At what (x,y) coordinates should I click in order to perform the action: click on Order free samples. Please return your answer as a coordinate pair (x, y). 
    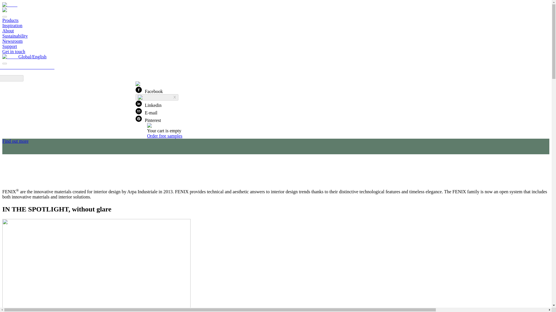
    Looking at the image, I should click on (15, 36).